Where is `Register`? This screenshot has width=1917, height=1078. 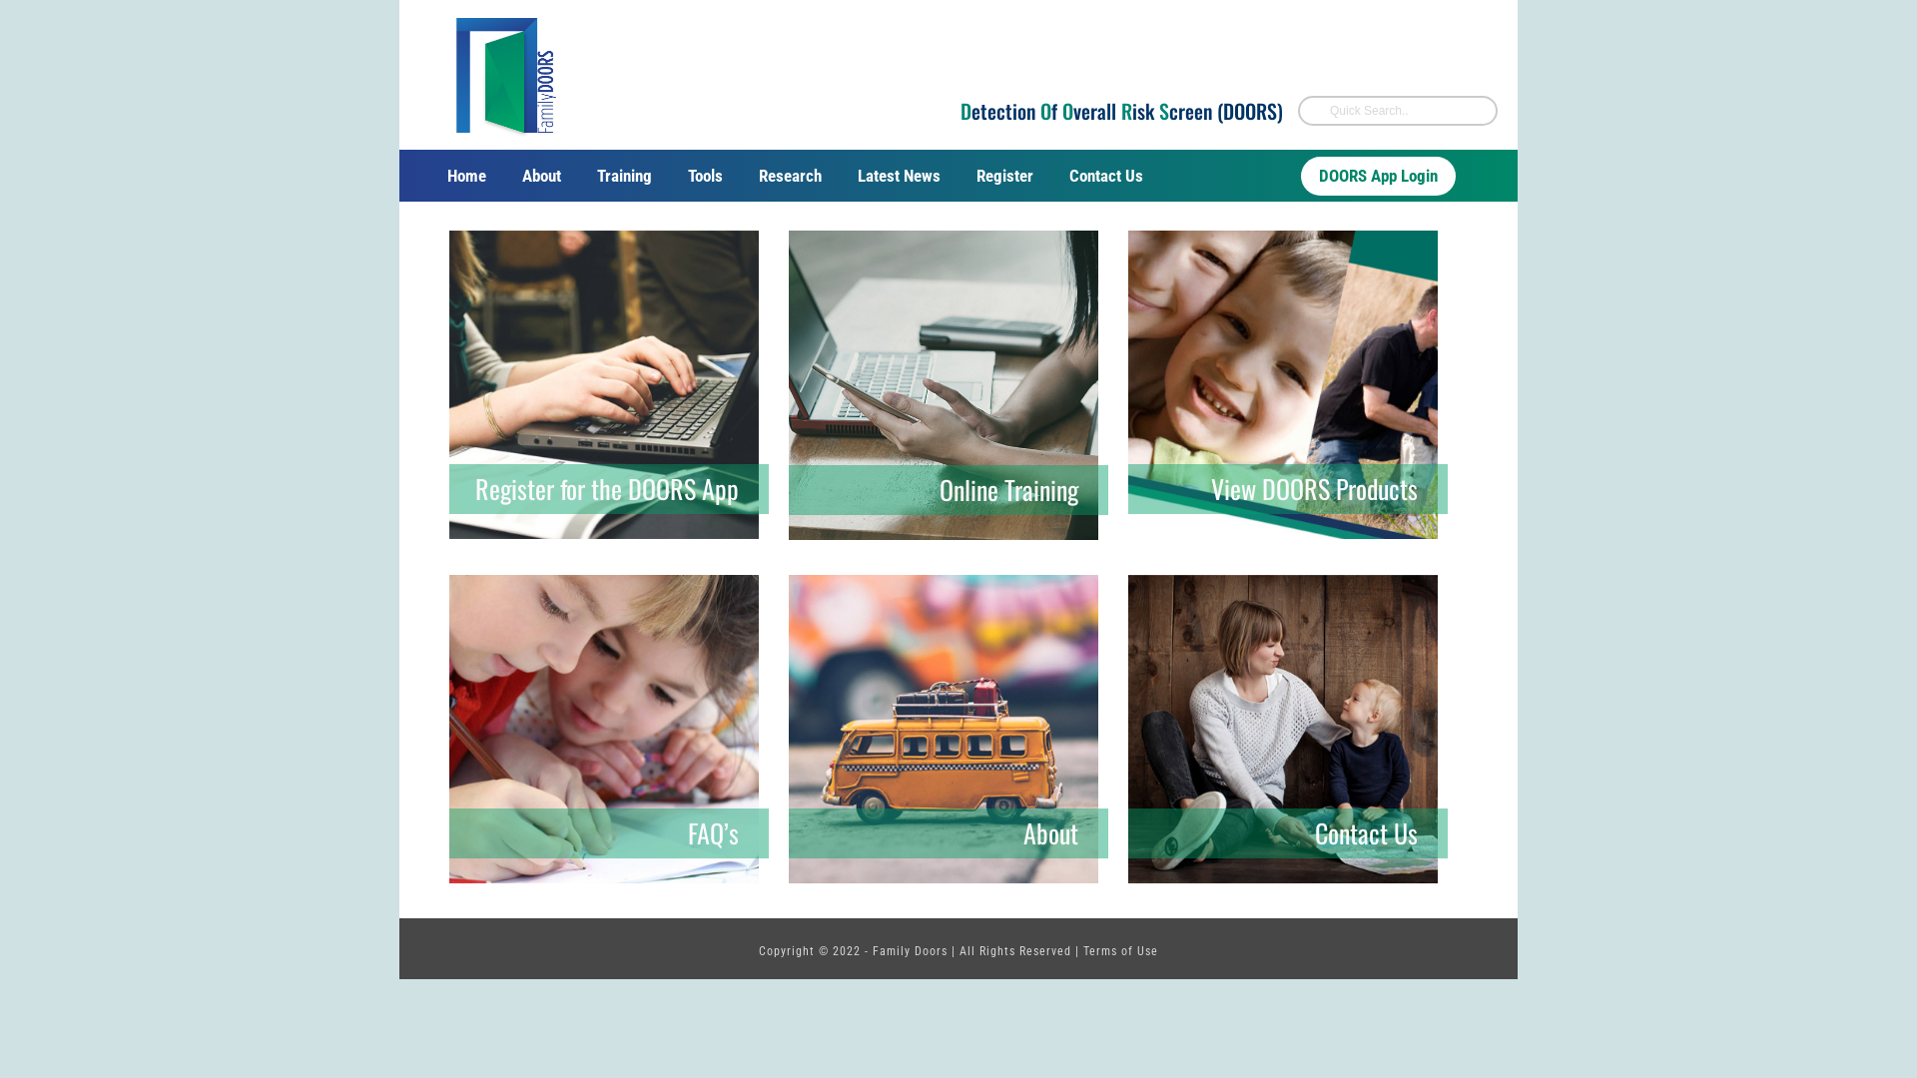 Register is located at coordinates (1004, 176).